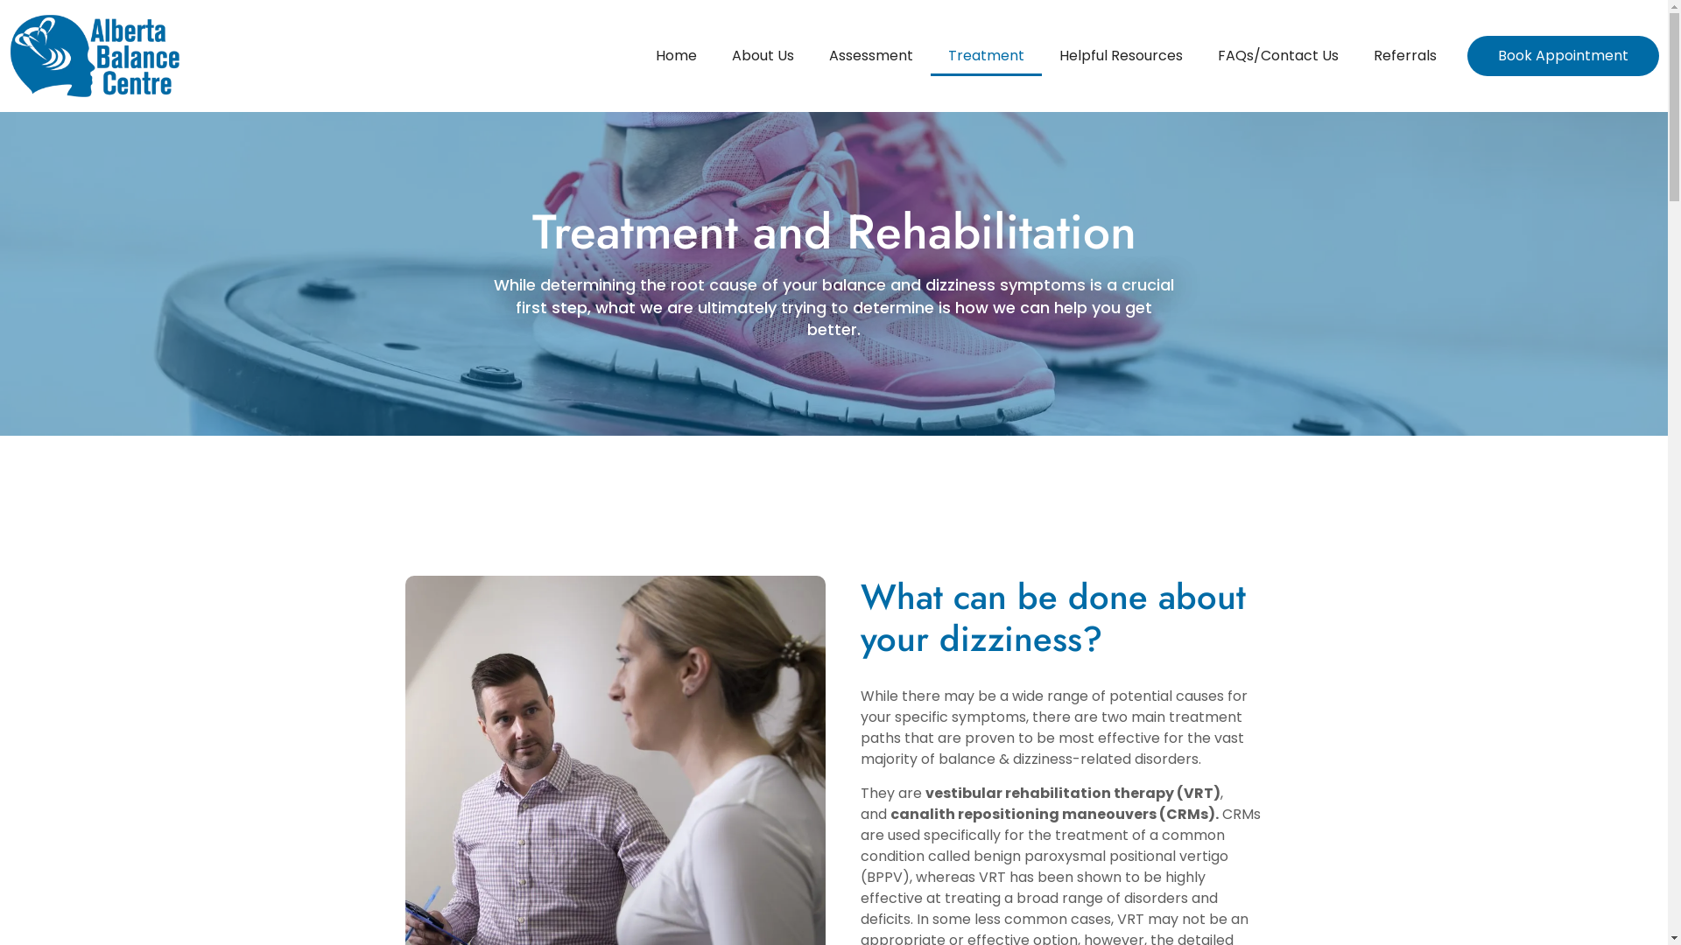 The image size is (1681, 945). I want to click on Home, so click(676, 56).